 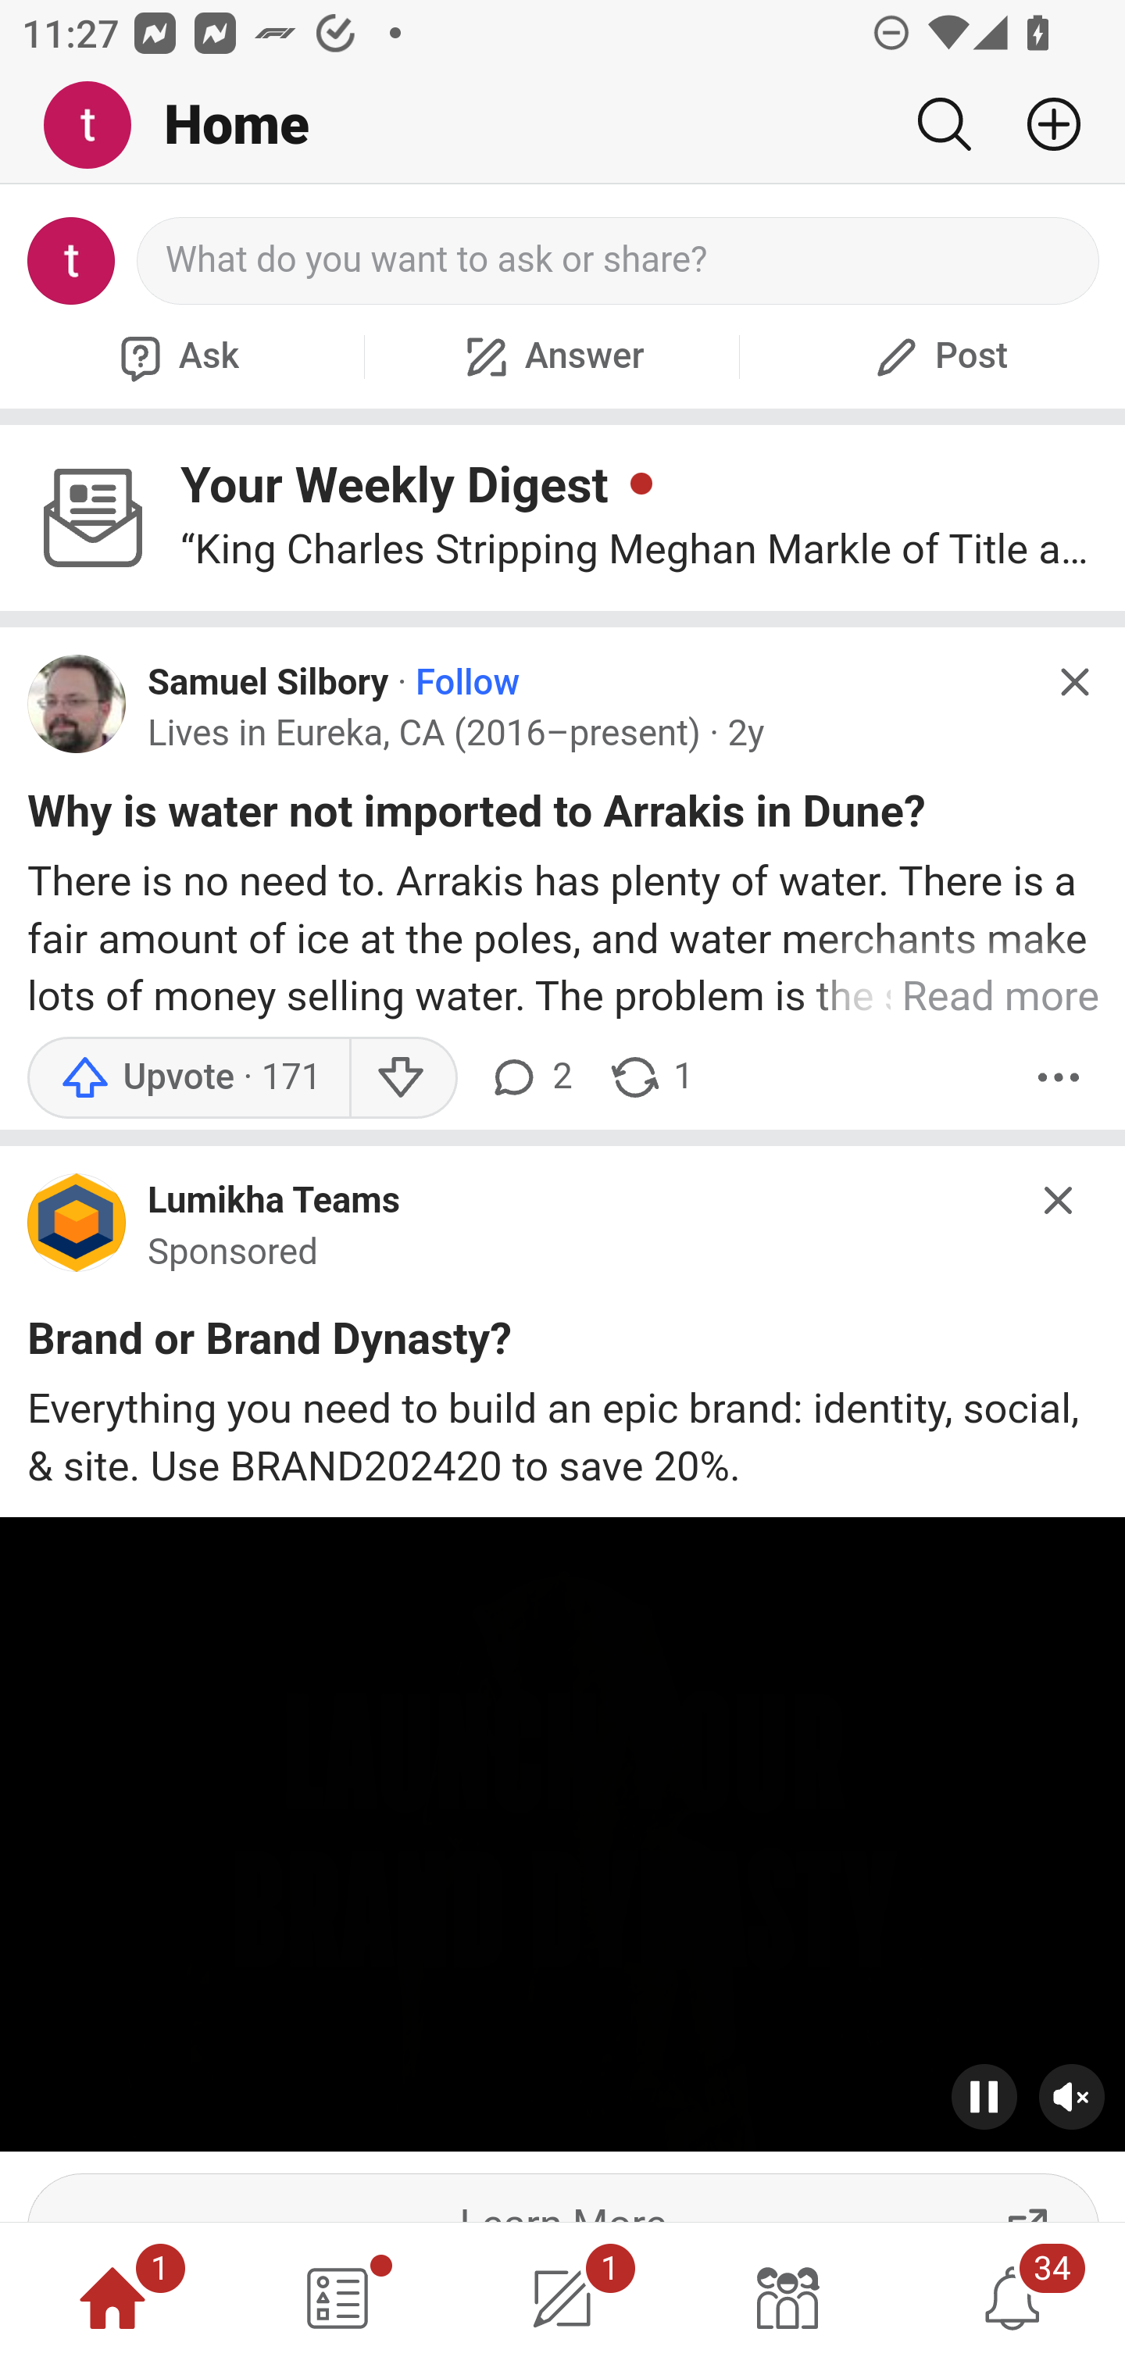 I want to click on Pause, so click(x=985, y=2095).